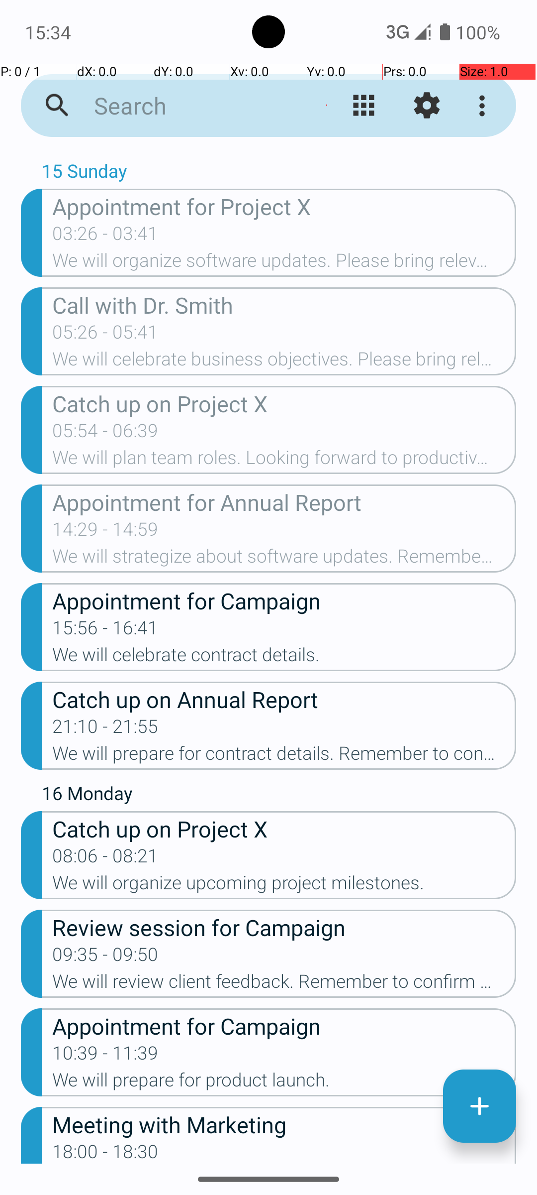 This screenshot has height=1195, width=537. I want to click on 15 Sunday, so click(279, 173).